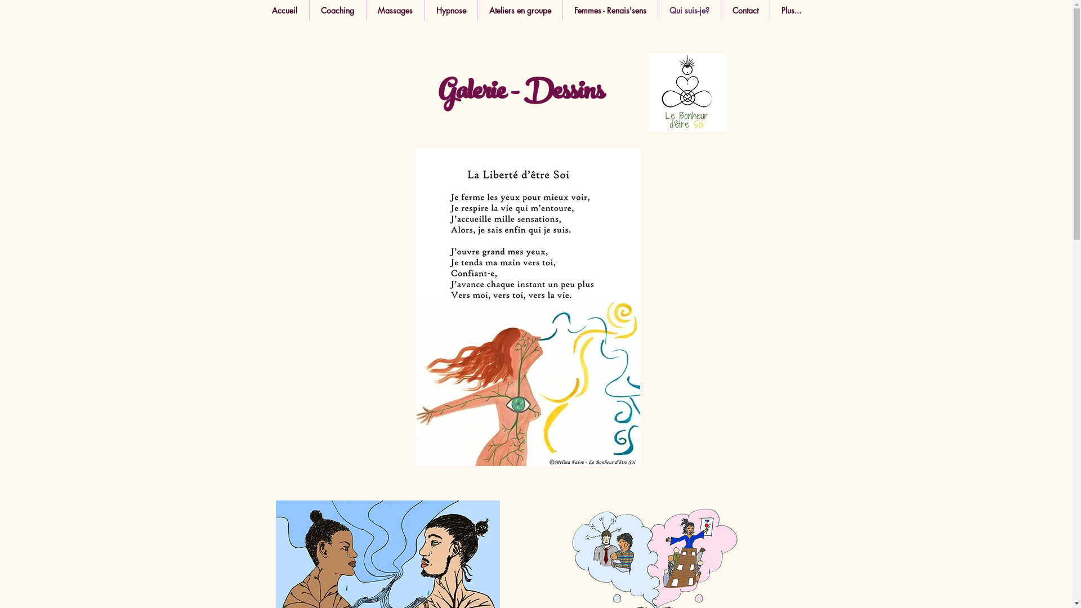 This screenshot has height=608, width=1081. Describe the element at coordinates (338, 10) in the screenshot. I see `Coaching` at that location.